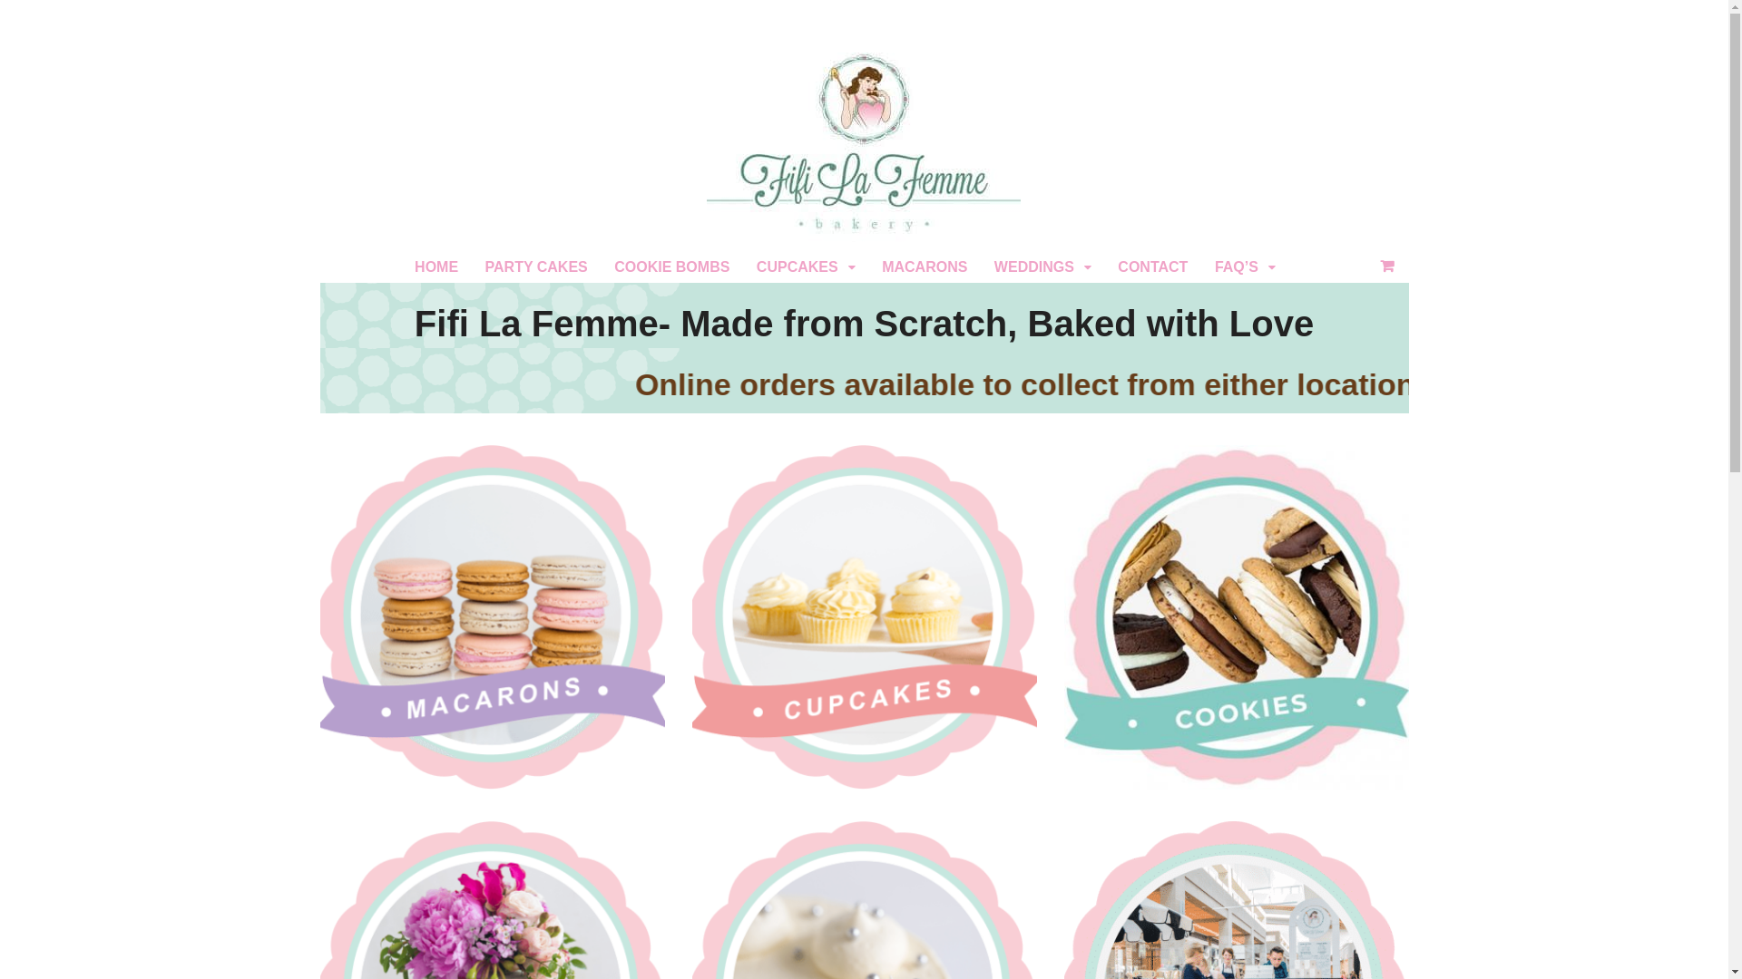  I want to click on macarons, so click(492, 617).